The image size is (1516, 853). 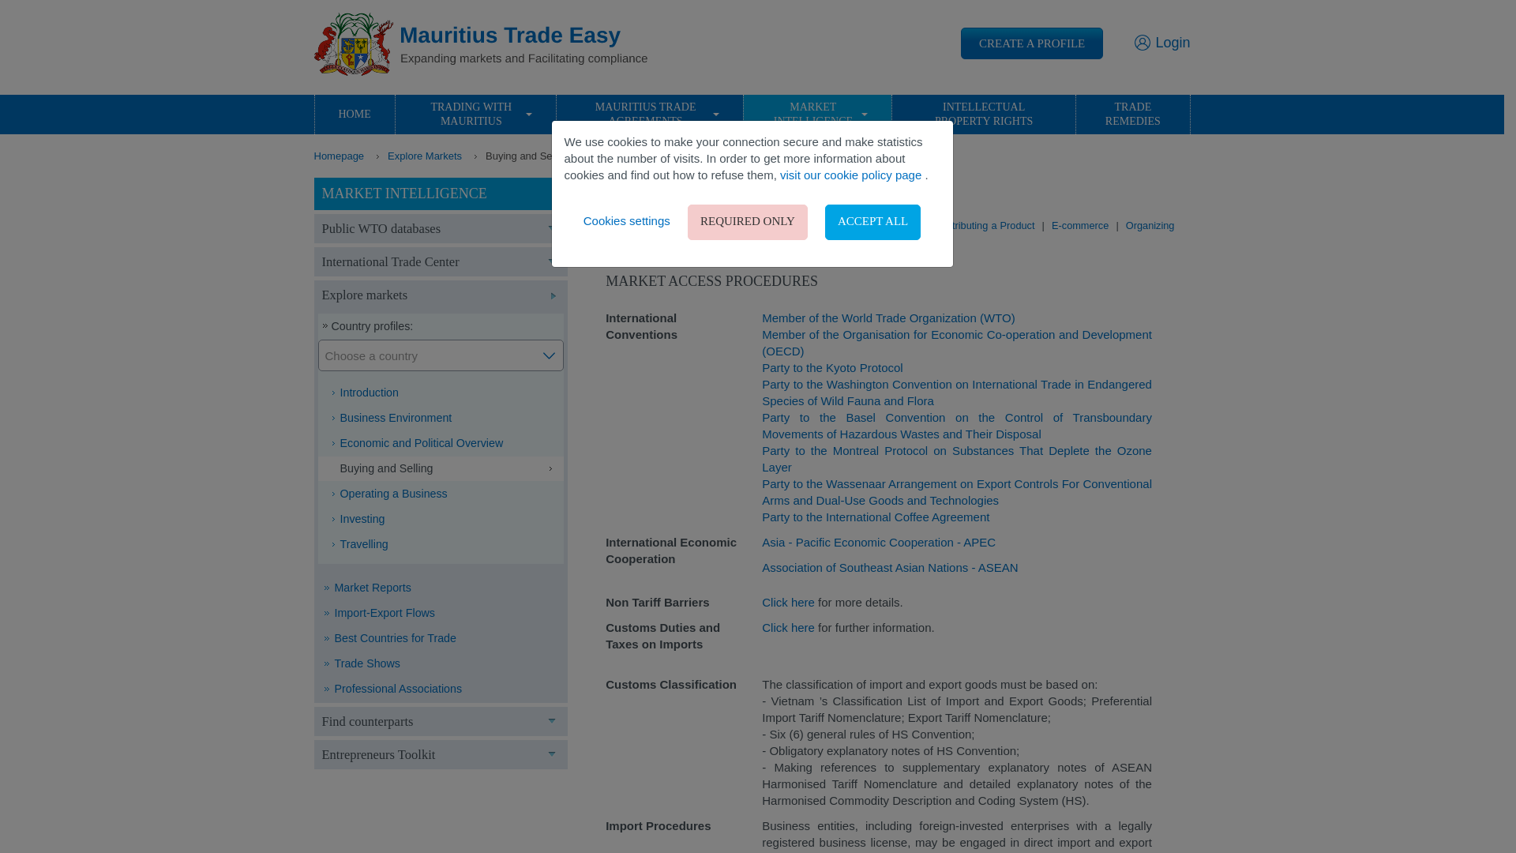 I want to click on MAURITIUS TRADE AGREEMENTS, so click(x=649, y=114).